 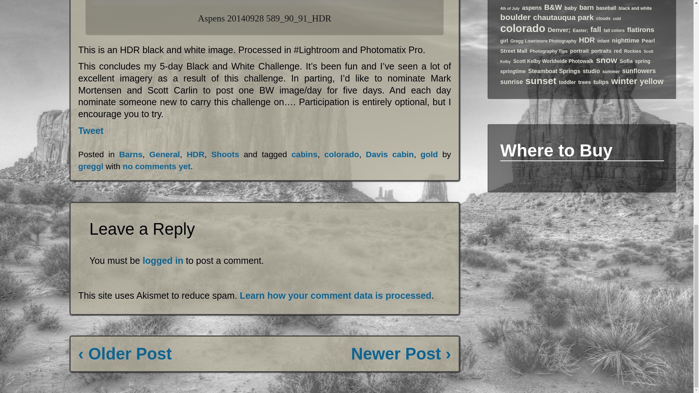 I want to click on 4th of July, so click(x=510, y=8).